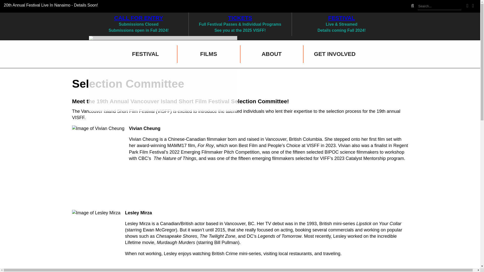 Image resolution: width=484 pixels, height=272 pixels. What do you see at coordinates (271, 54) in the screenshot?
I see `ABOUT` at bounding box center [271, 54].